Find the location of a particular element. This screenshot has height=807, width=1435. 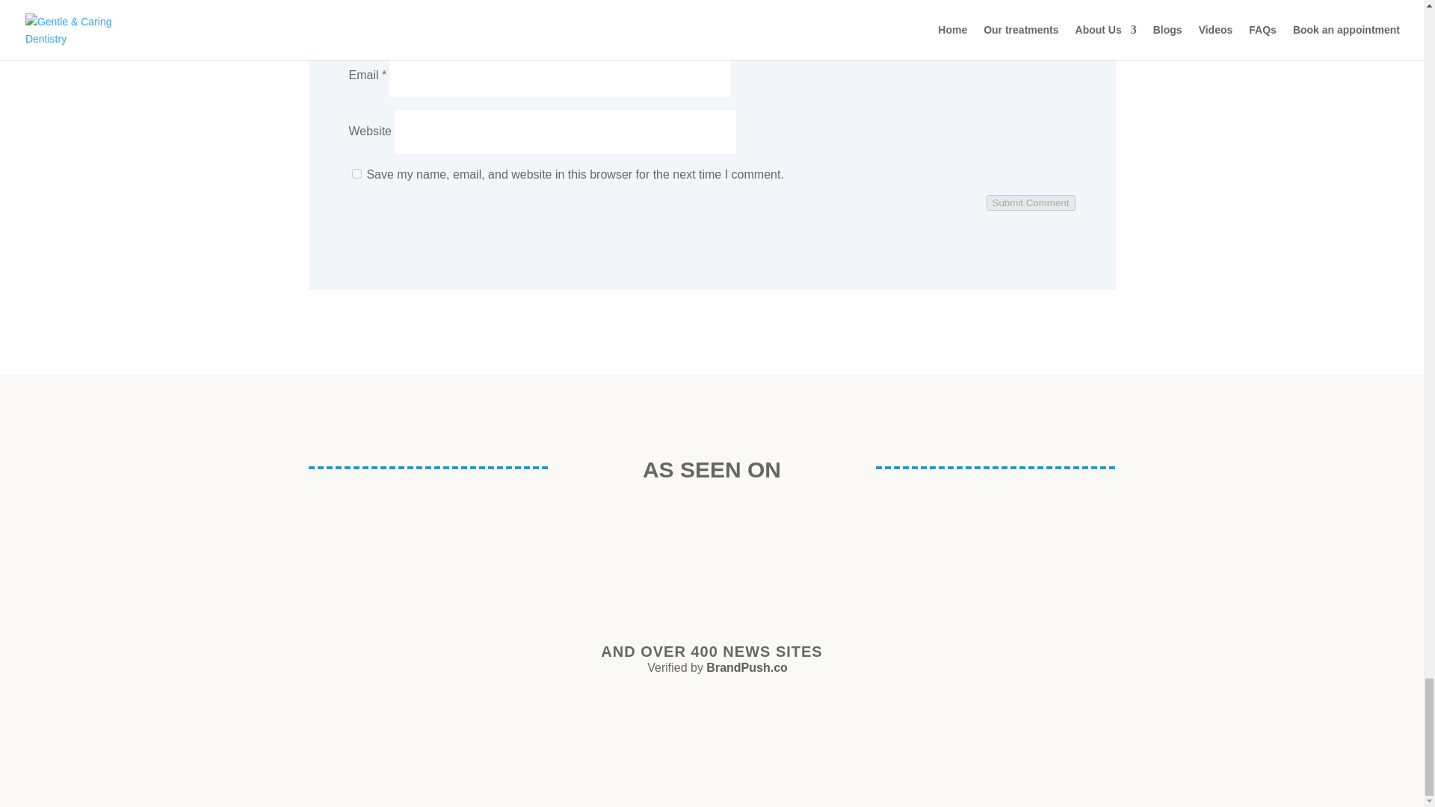

minyan is located at coordinates (1052, 574).